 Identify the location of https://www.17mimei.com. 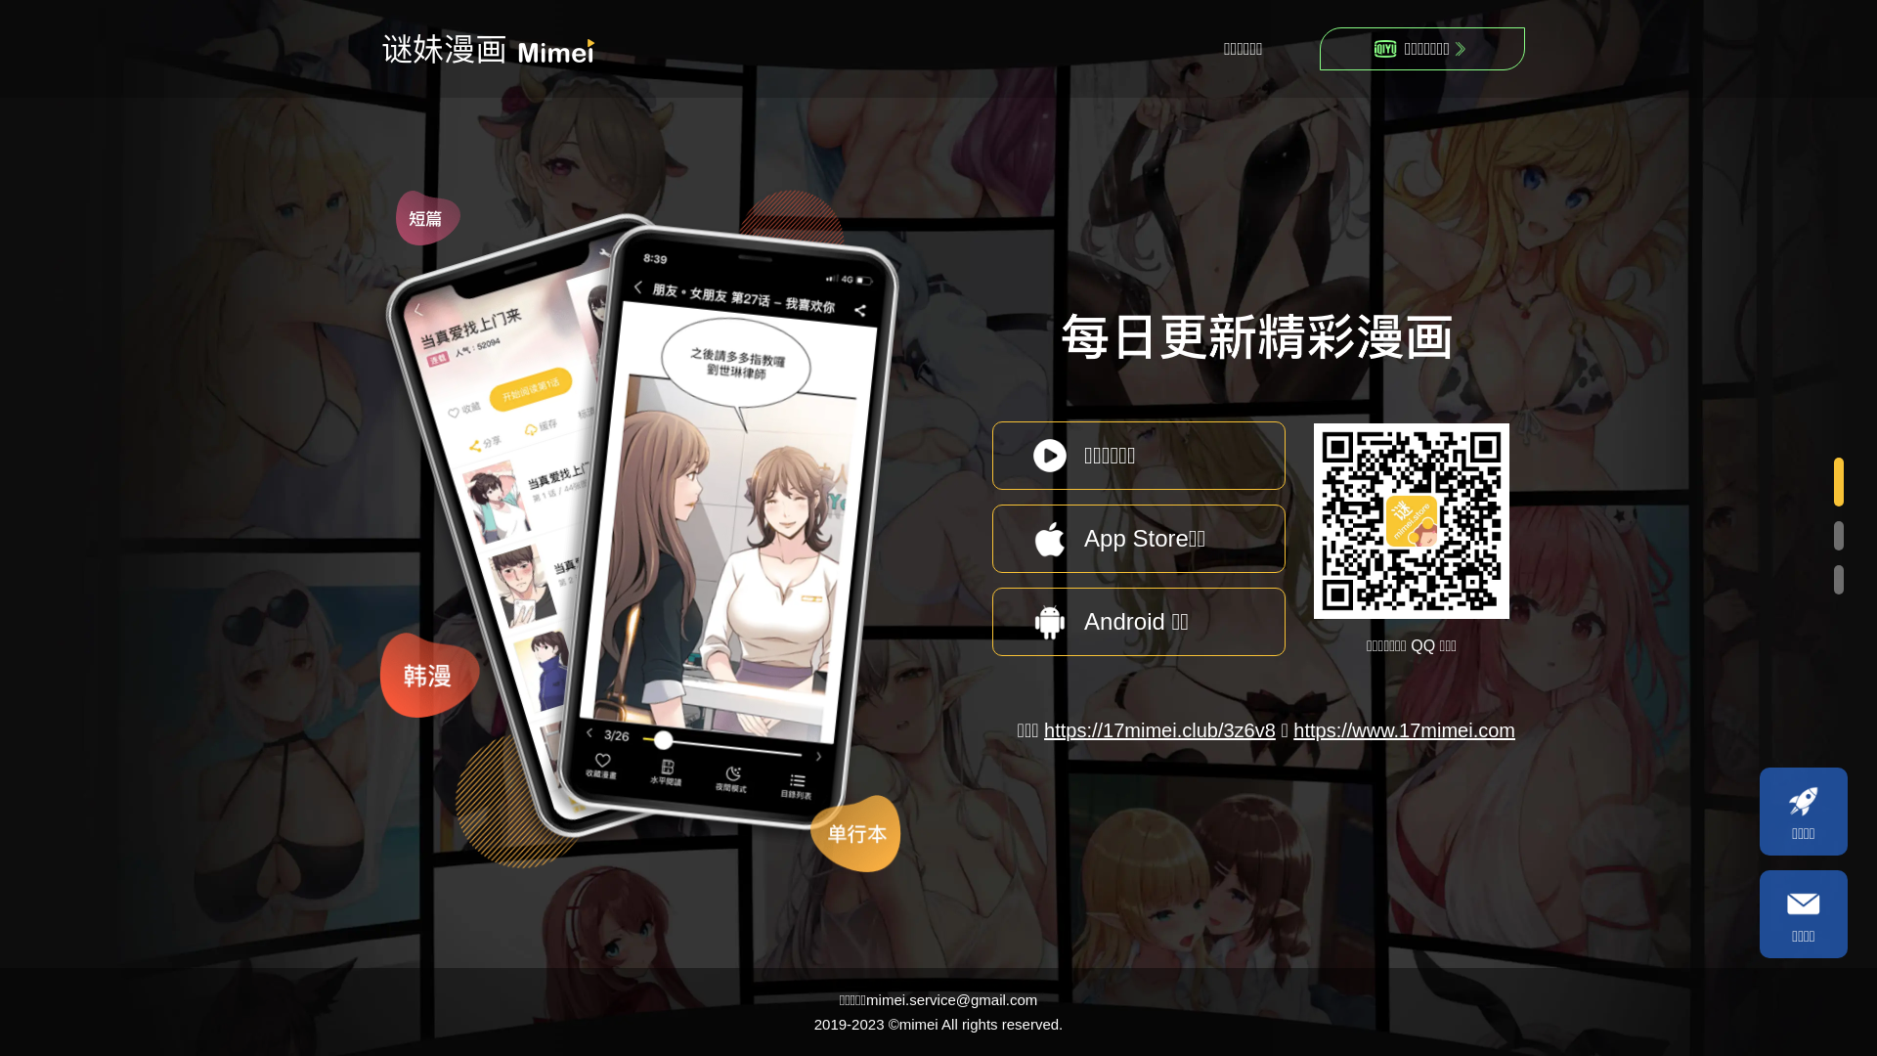
(1404, 730).